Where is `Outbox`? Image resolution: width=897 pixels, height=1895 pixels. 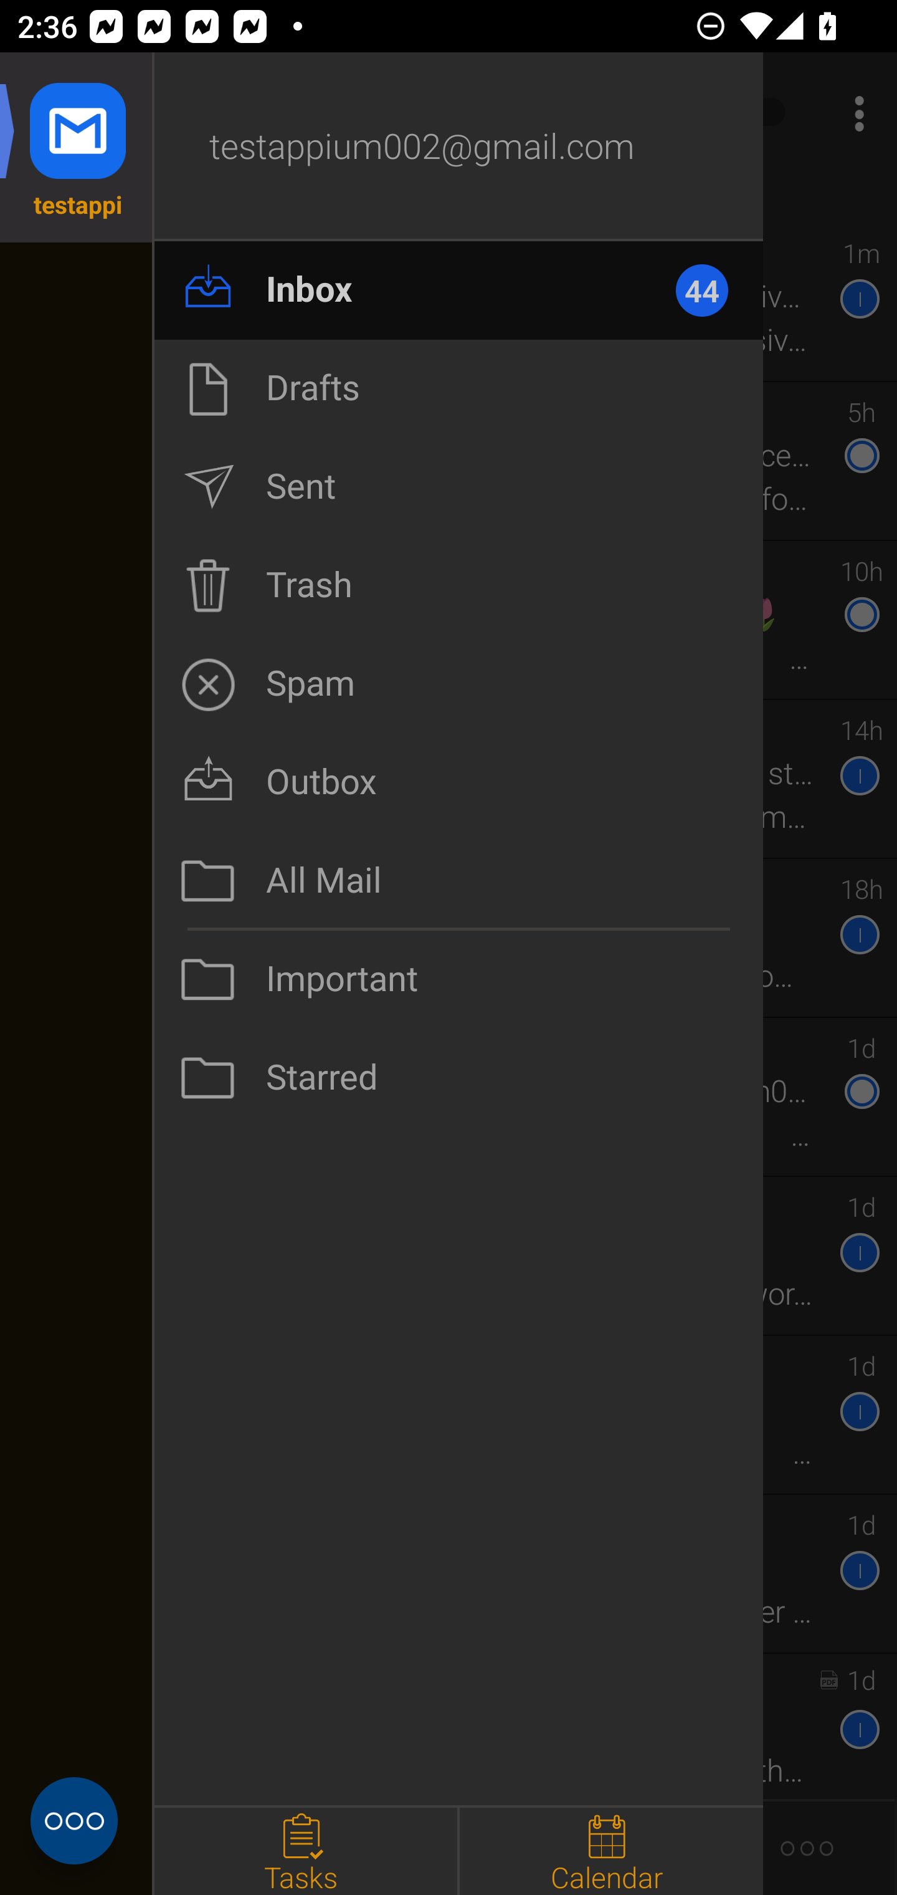
Outbox is located at coordinates (458, 782).